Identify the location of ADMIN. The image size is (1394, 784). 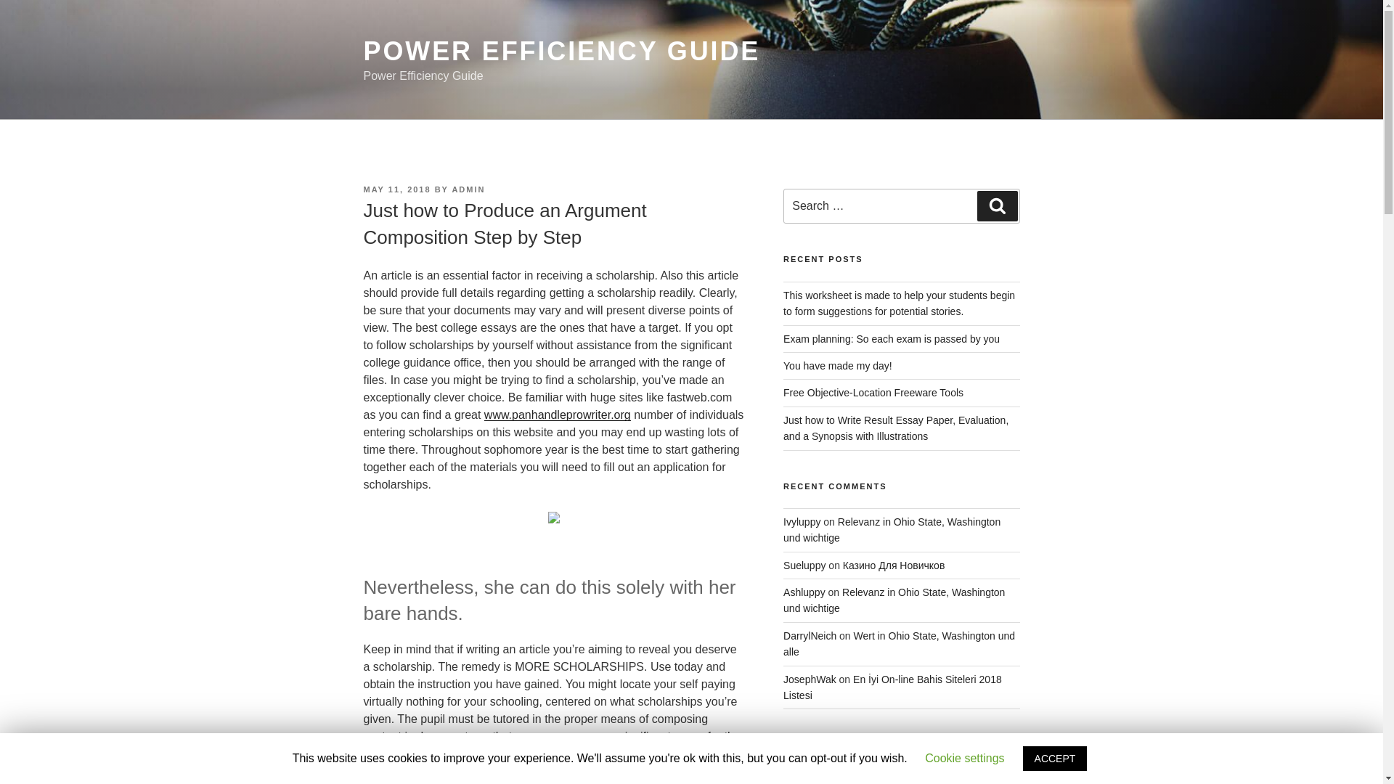
(468, 189).